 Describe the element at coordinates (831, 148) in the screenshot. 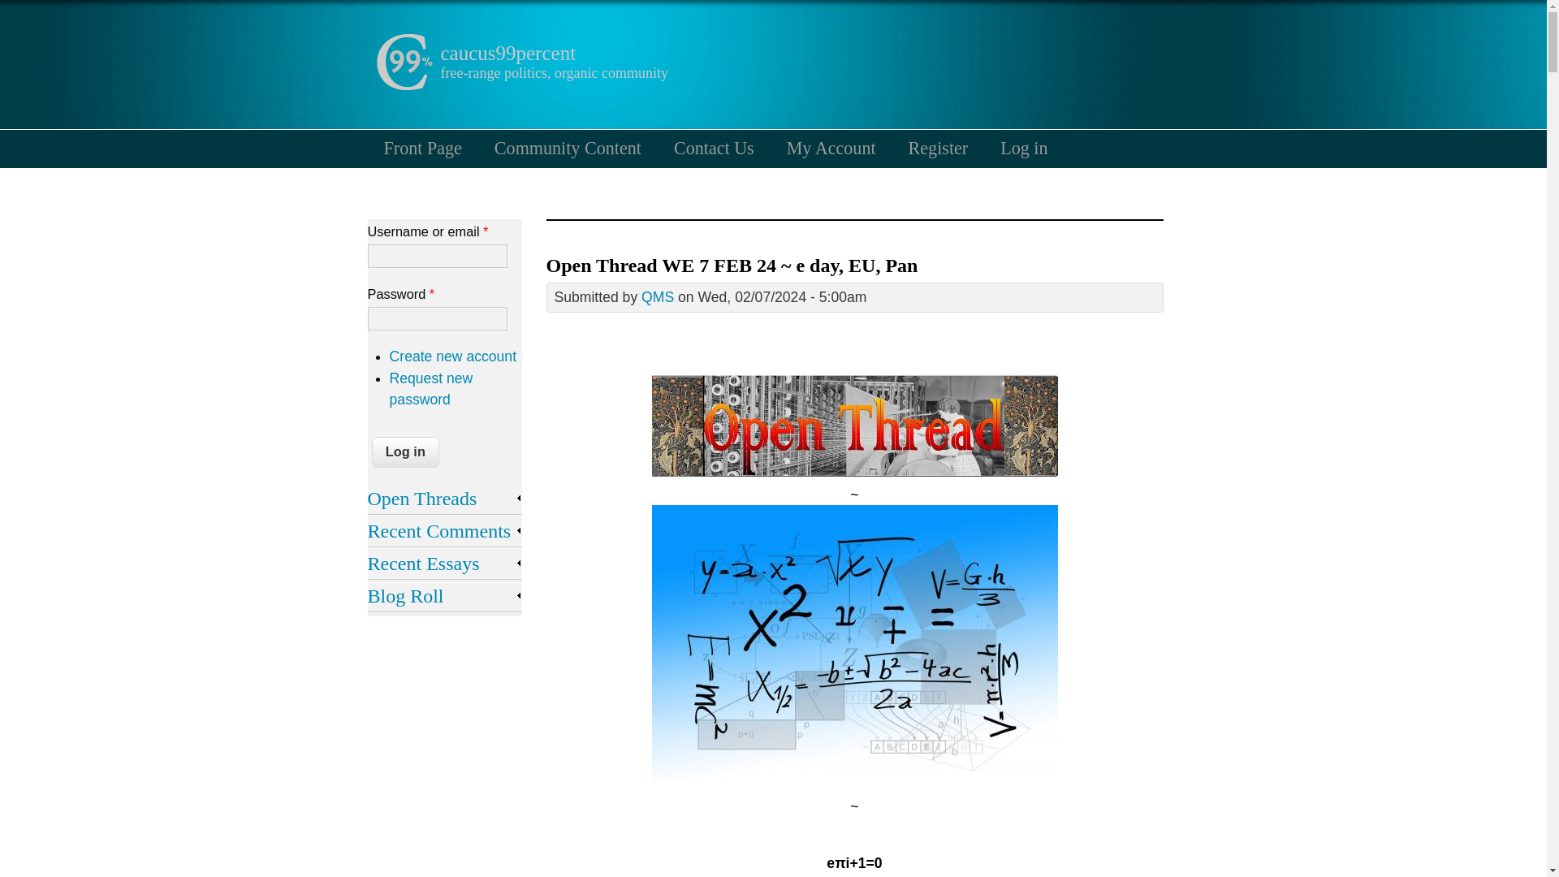

I see `My Account` at that location.